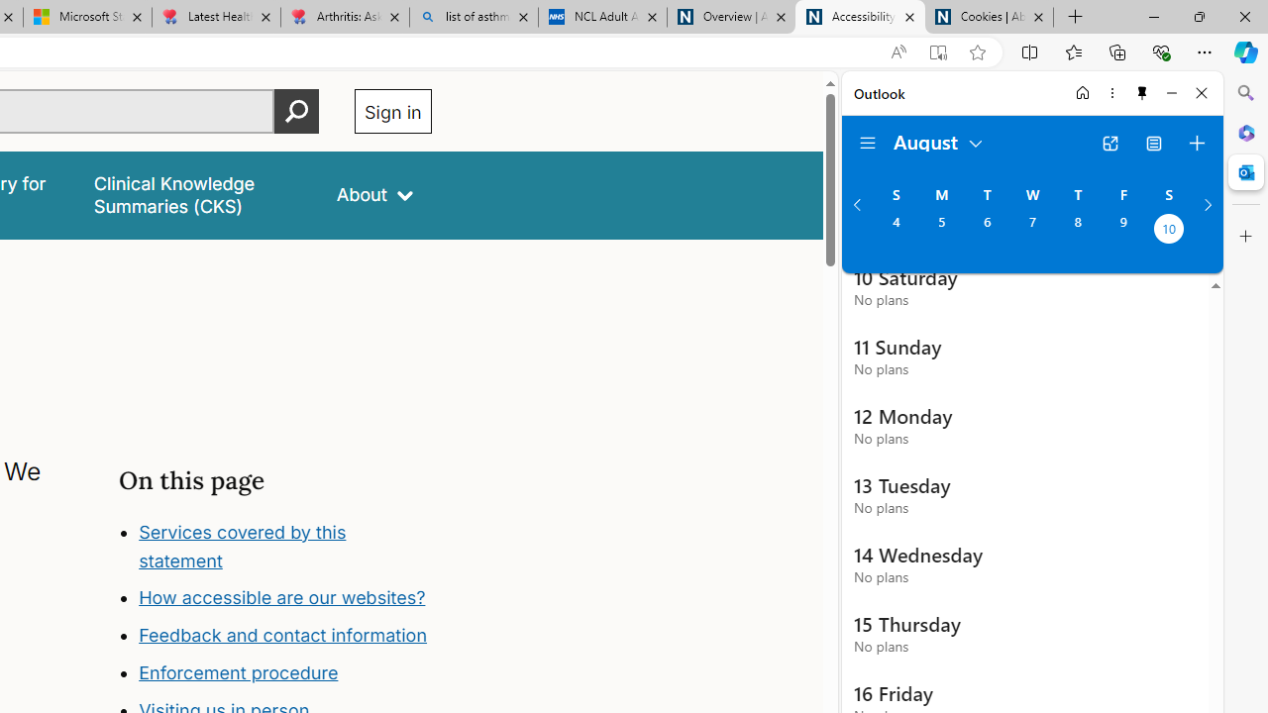  I want to click on View Switcher. Current view is Agenda view, so click(1154, 143).